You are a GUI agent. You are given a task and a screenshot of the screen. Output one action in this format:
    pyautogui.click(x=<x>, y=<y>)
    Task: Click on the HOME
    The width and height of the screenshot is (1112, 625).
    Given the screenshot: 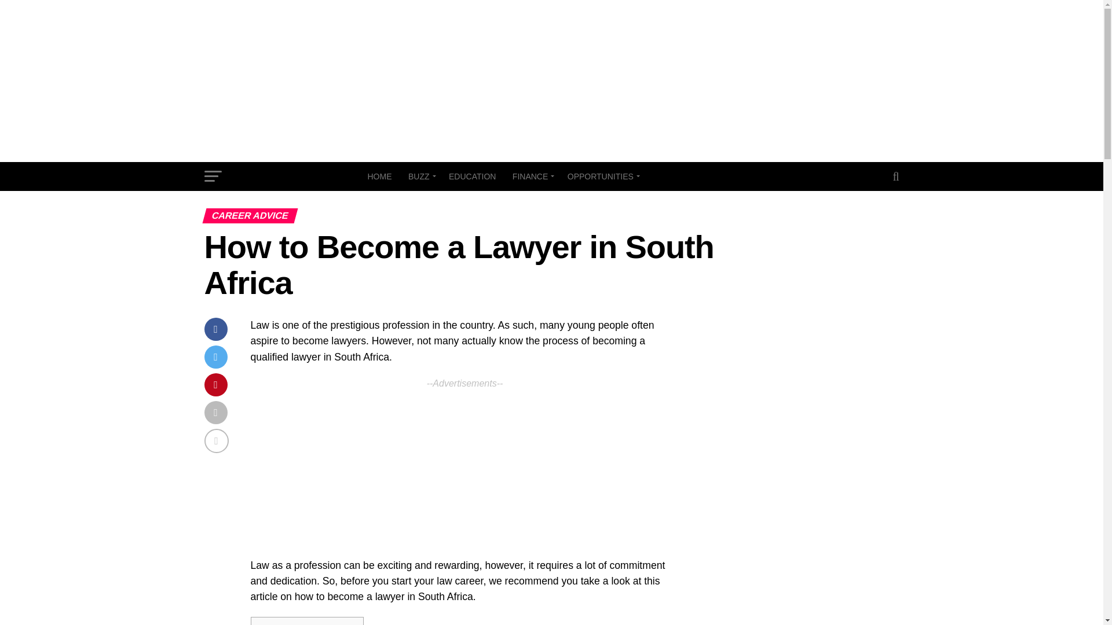 What is the action you would take?
    pyautogui.click(x=379, y=176)
    